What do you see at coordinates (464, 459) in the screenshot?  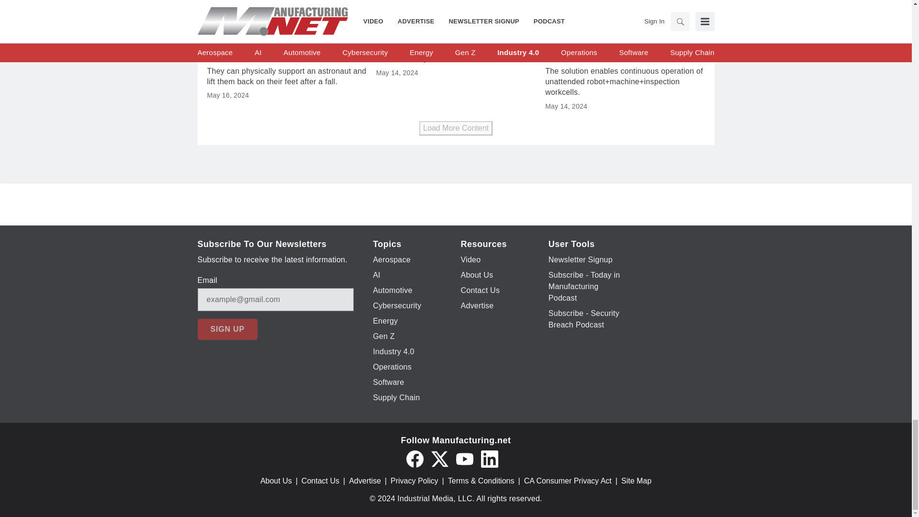 I see `YouTube icon` at bounding box center [464, 459].